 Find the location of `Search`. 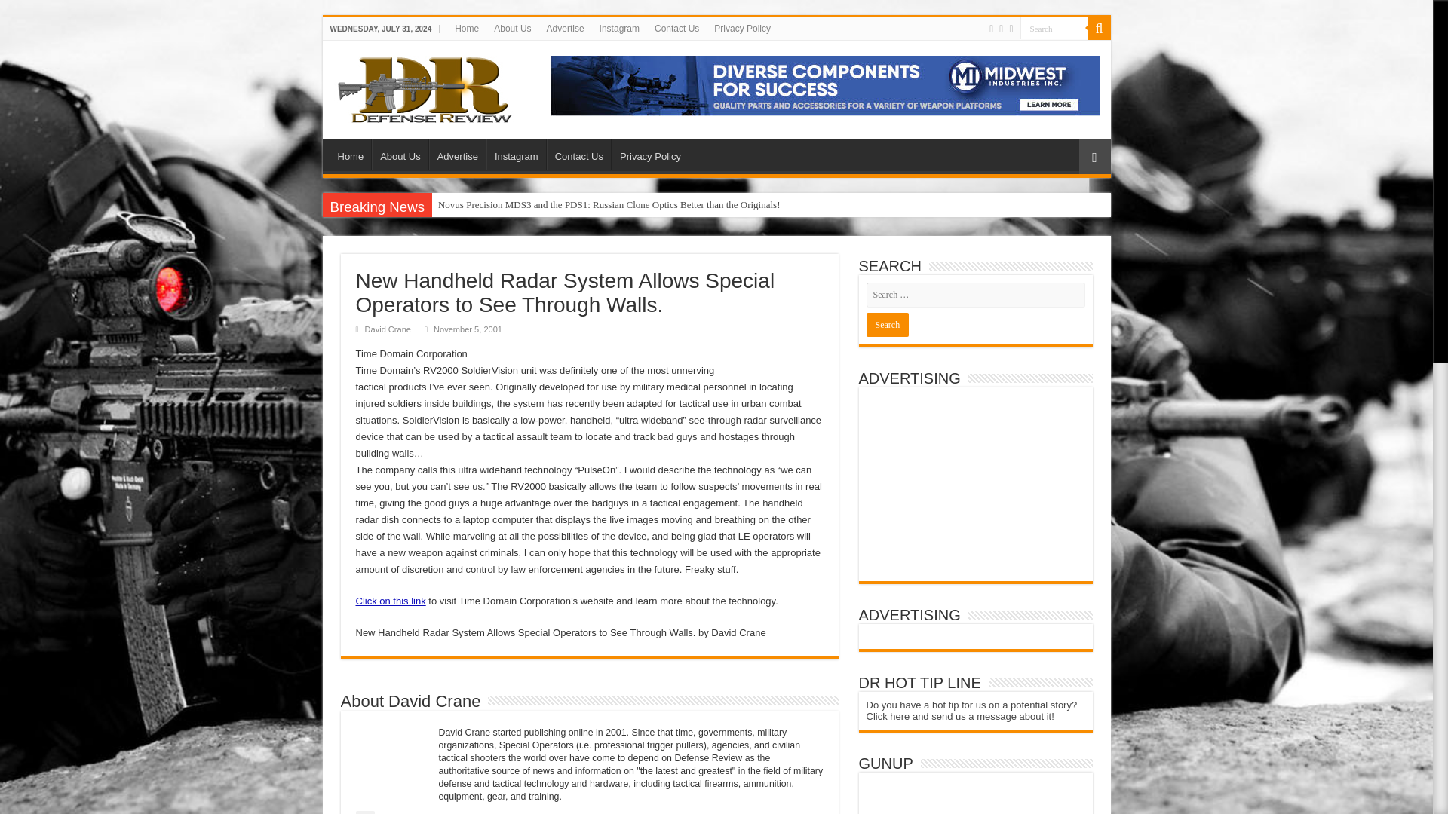

Search is located at coordinates (887, 324).